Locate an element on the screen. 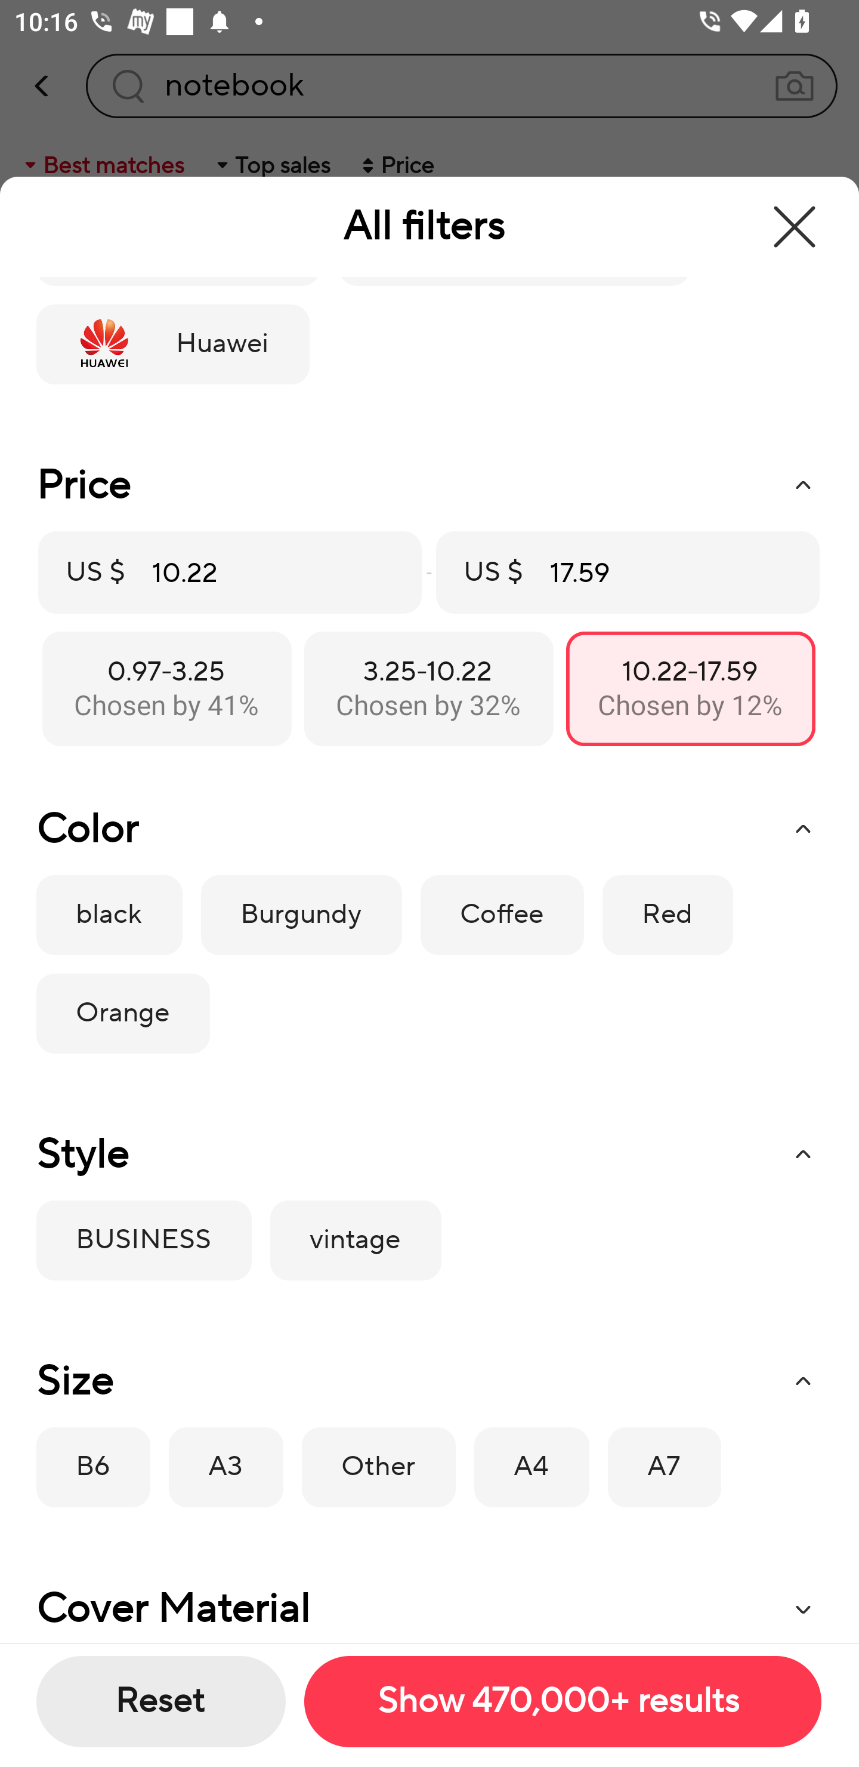  Red is located at coordinates (667, 915).